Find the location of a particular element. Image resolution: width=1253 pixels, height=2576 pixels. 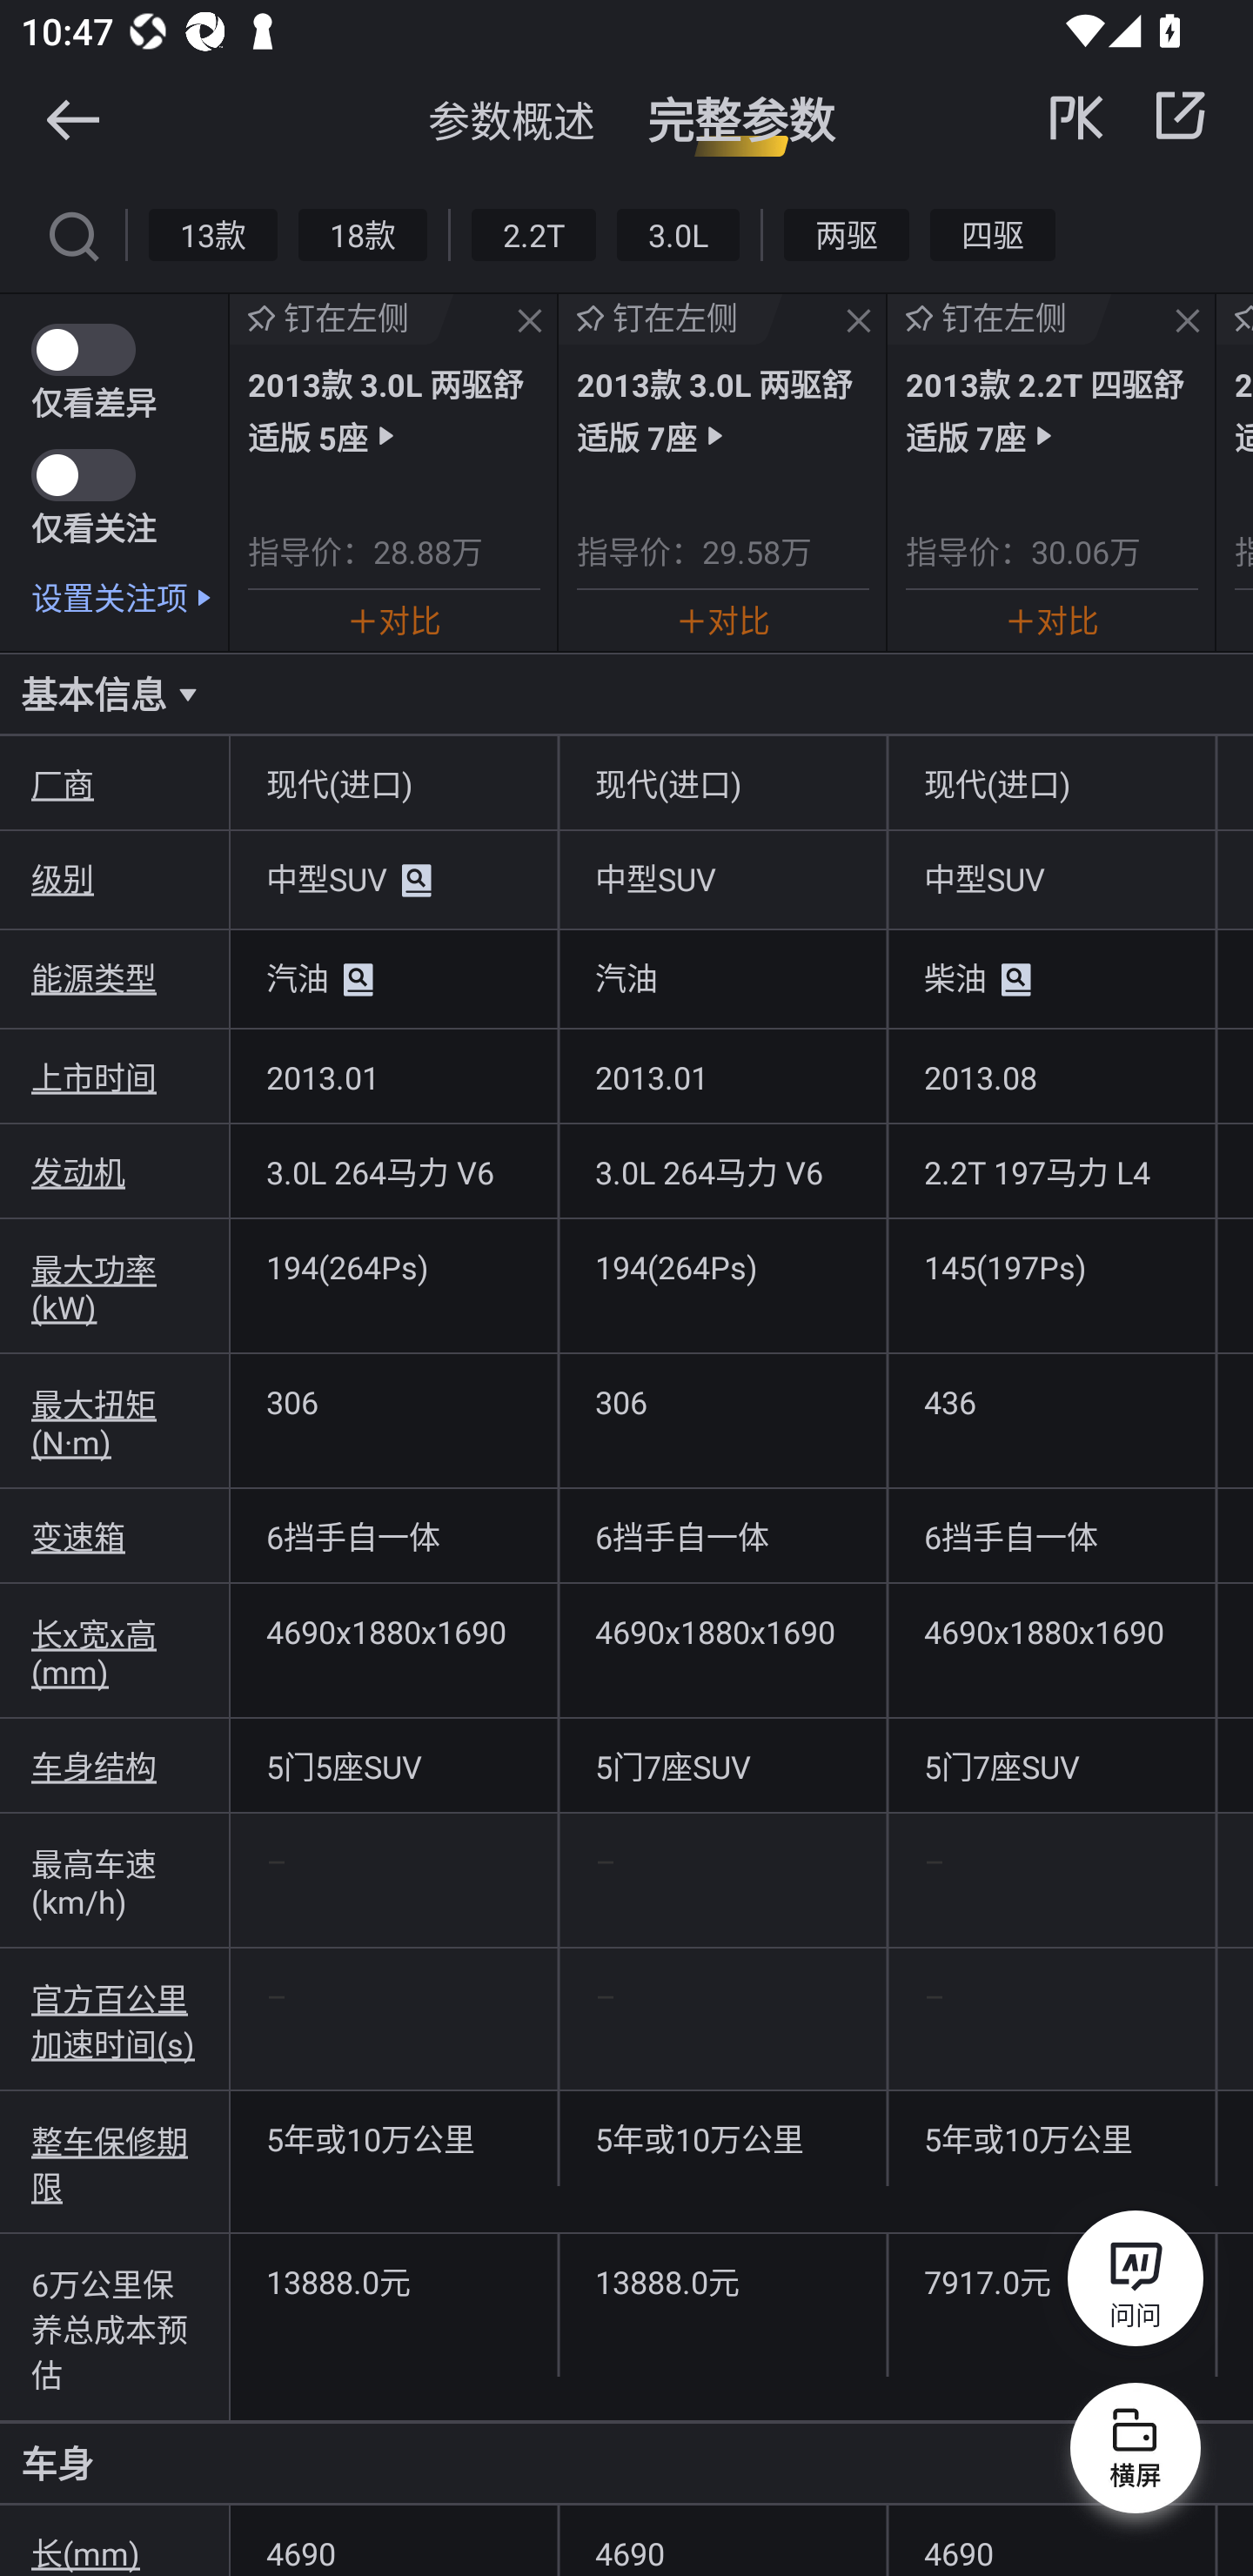

最大扭矩(N·m) is located at coordinates (115, 1421).